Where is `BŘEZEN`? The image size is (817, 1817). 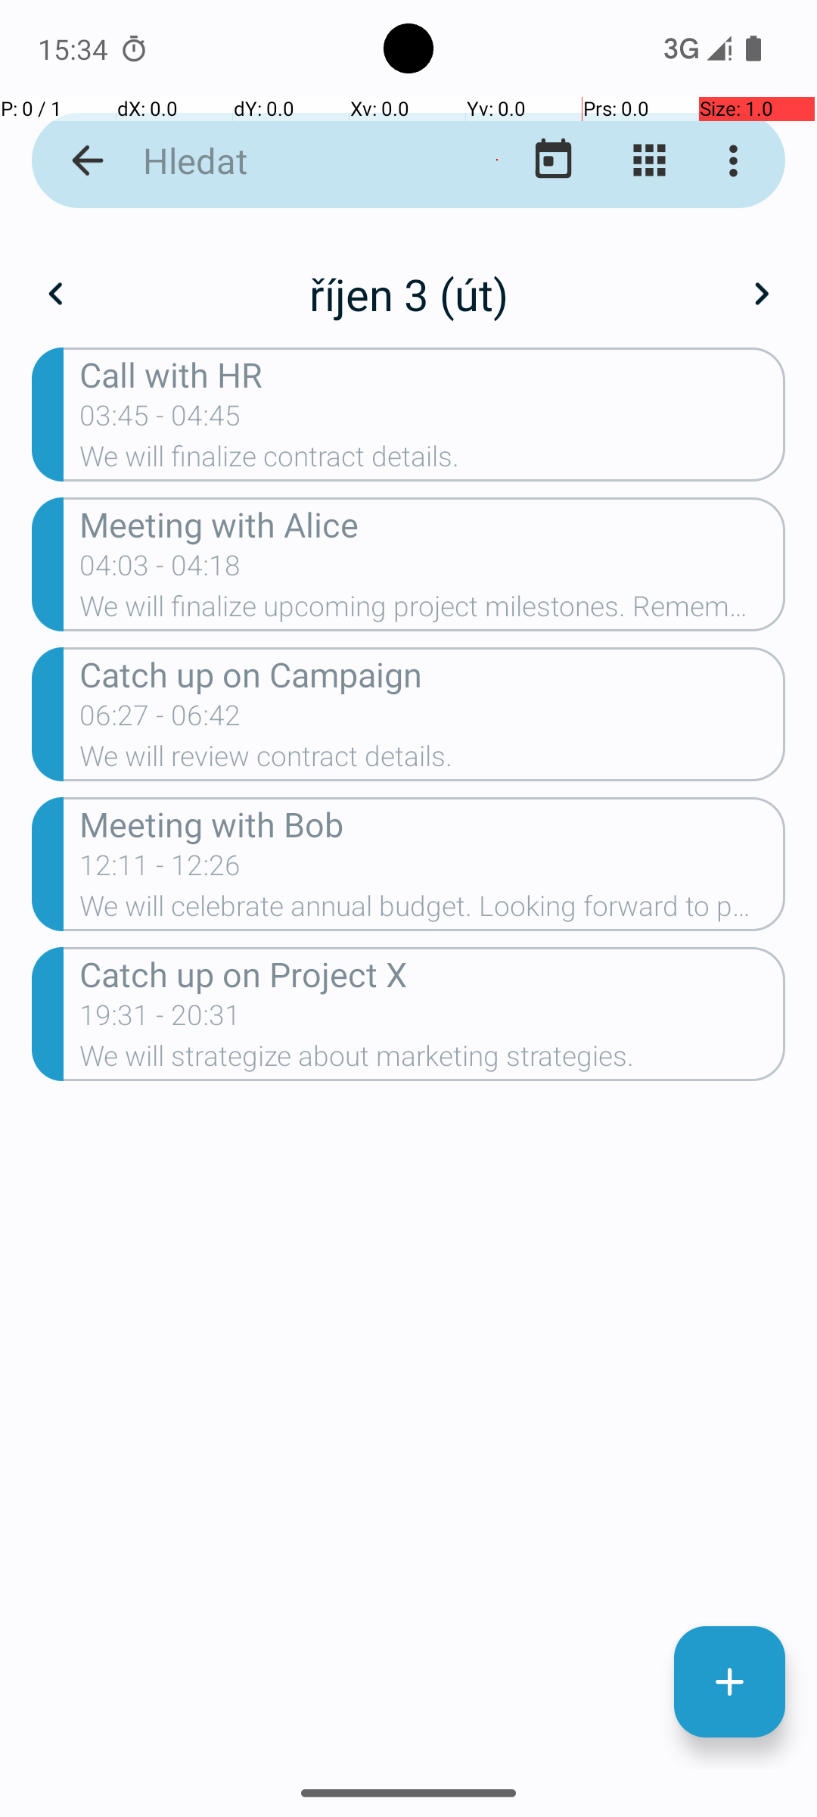
BŘEZEN is located at coordinates (673, 371).